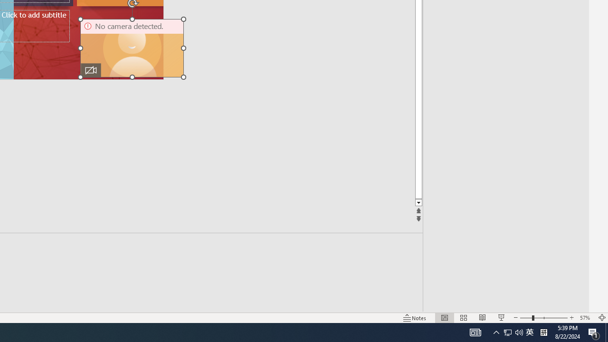 The image size is (608, 342). Describe the element at coordinates (584, 203) in the screenshot. I see `Line down` at that location.